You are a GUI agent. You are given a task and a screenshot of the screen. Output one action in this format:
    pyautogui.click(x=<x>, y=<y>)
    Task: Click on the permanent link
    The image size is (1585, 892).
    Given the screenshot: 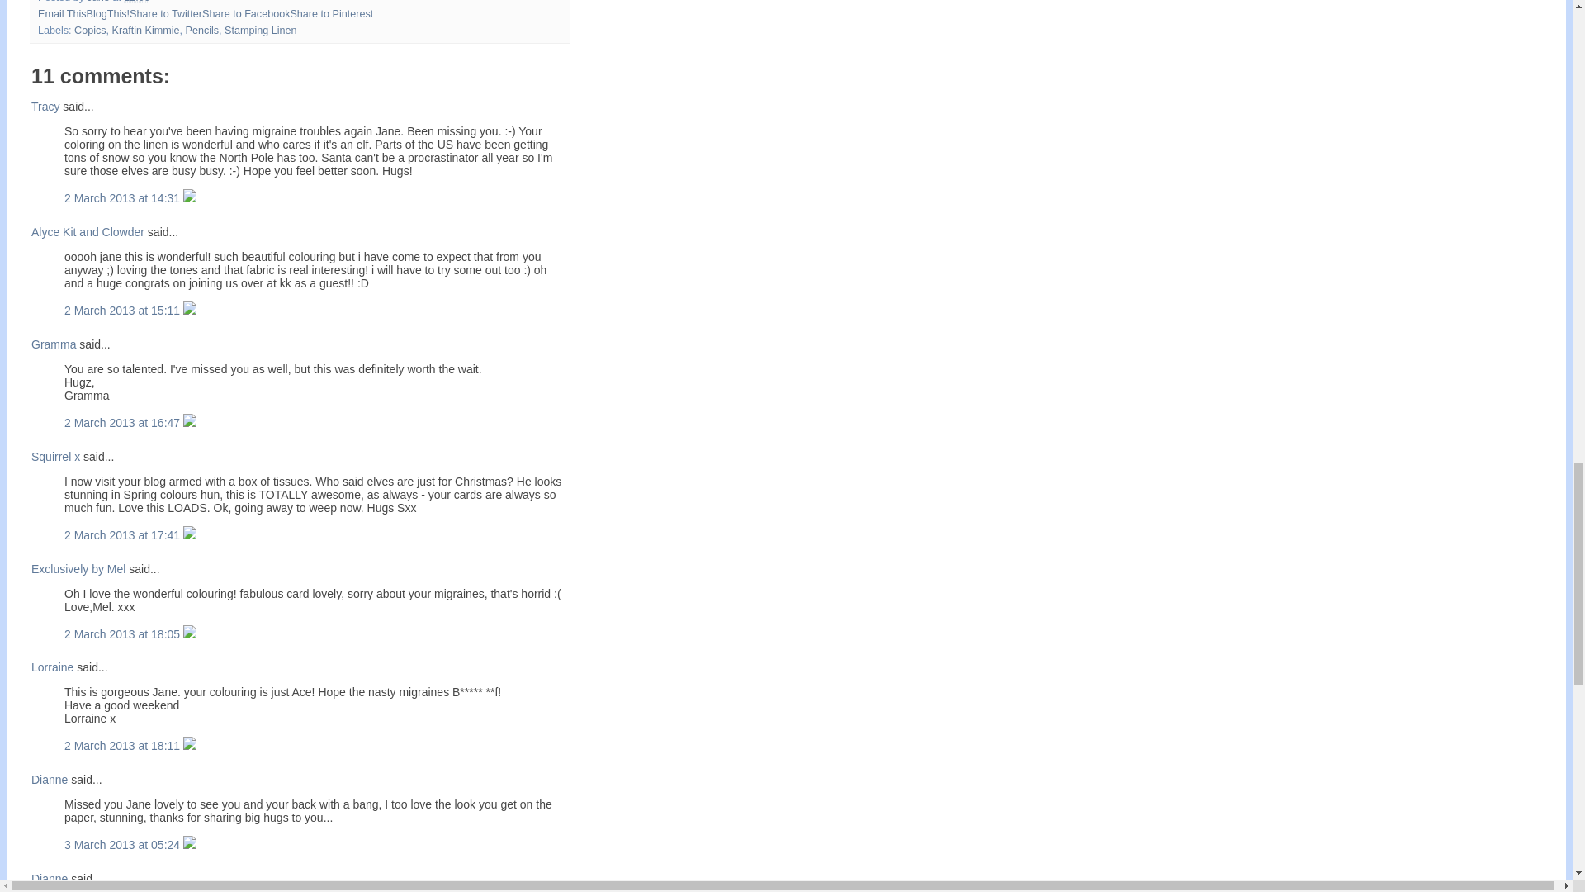 What is the action you would take?
    pyautogui.click(x=137, y=2)
    